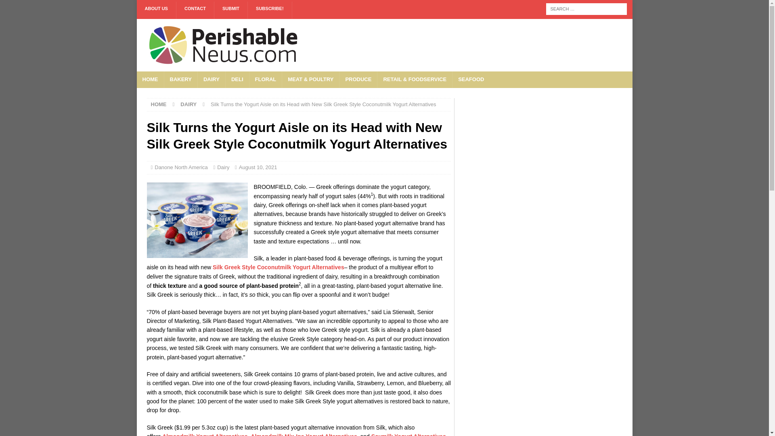 This screenshot has height=436, width=775. Describe the element at coordinates (212, 80) in the screenshot. I see `DAIRY` at that location.